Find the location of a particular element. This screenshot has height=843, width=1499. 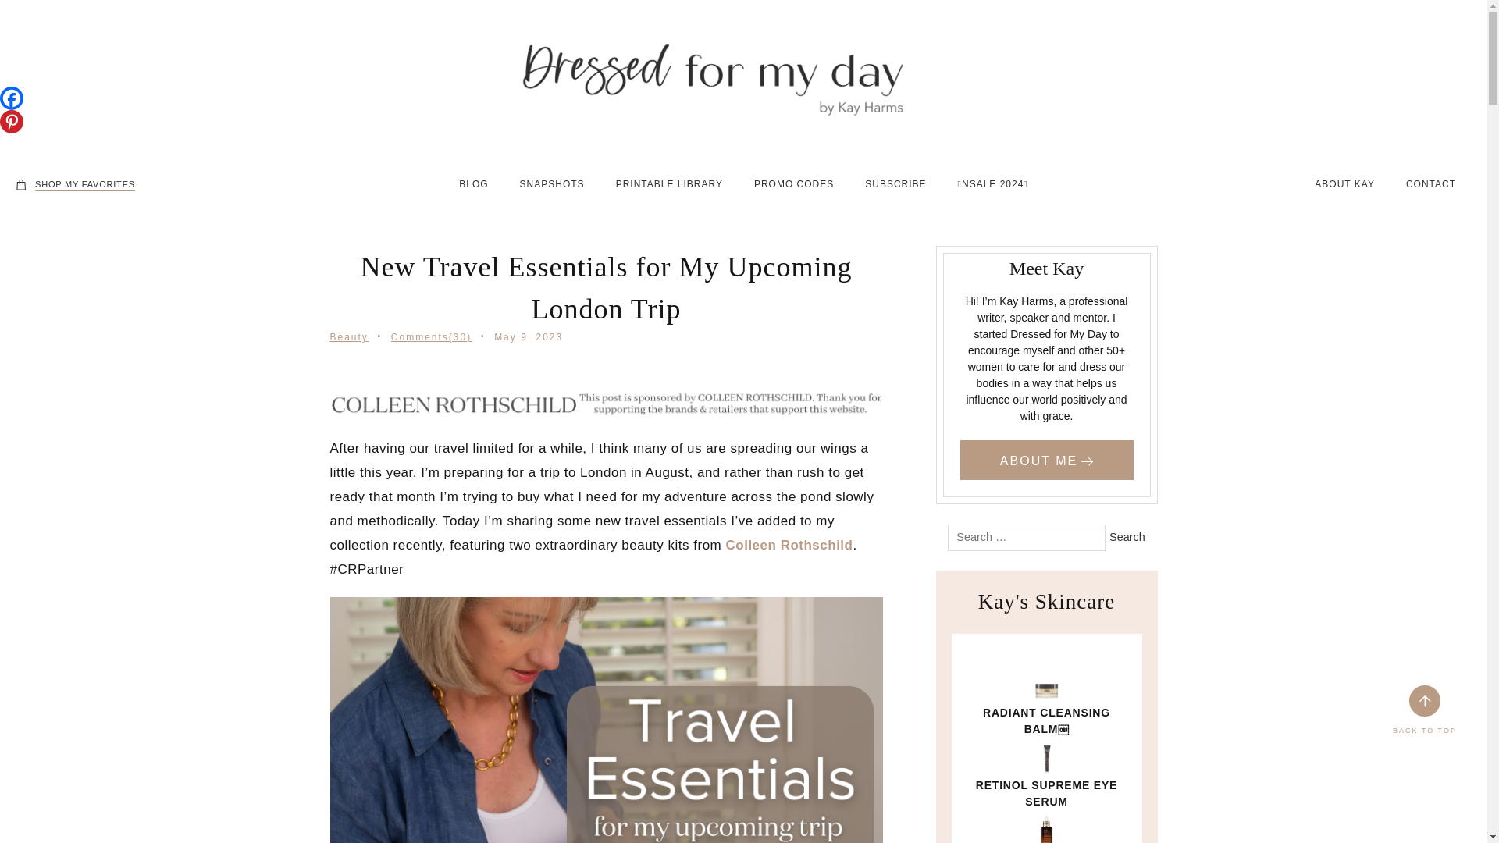

BLOG is located at coordinates (473, 184).